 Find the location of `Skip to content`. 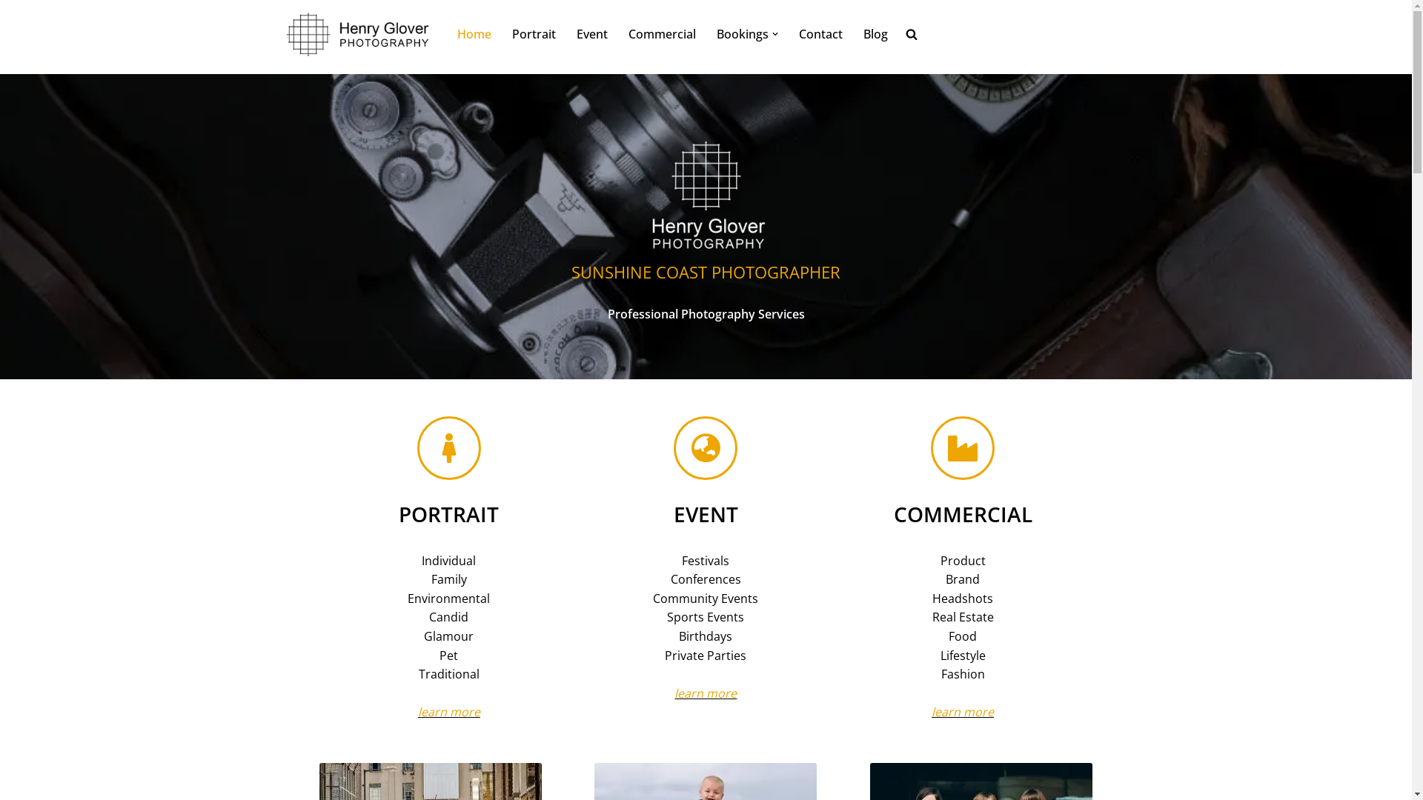

Skip to content is located at coordinates (11, 31).